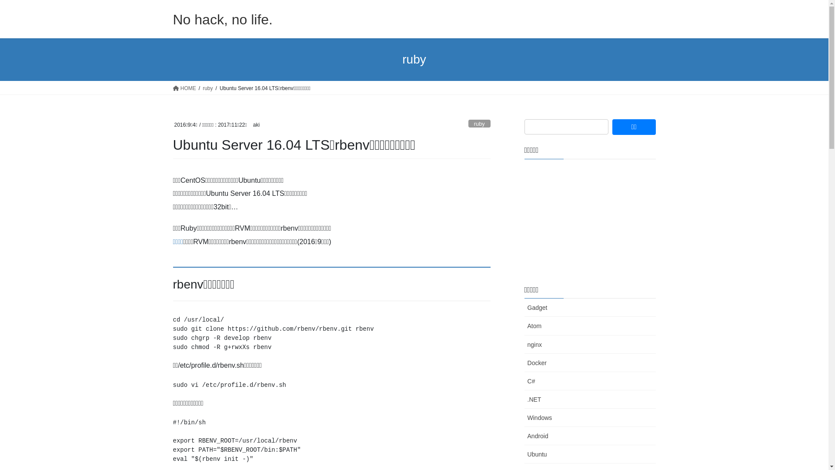  What do you see at coordinates (208, 88) in the screenshot?
I see `ruby` at bounding box center [208, 88].